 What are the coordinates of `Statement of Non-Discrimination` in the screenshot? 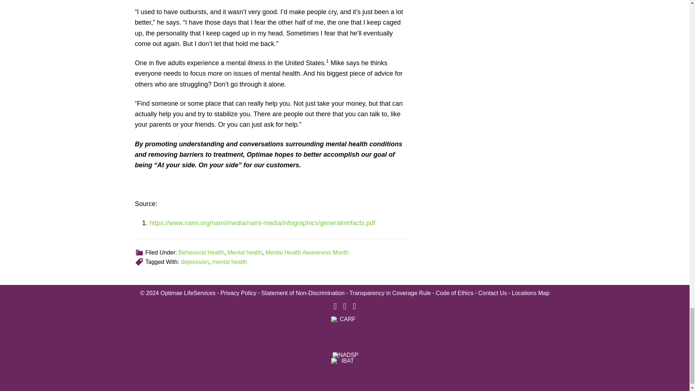 It's located at (303, 293).